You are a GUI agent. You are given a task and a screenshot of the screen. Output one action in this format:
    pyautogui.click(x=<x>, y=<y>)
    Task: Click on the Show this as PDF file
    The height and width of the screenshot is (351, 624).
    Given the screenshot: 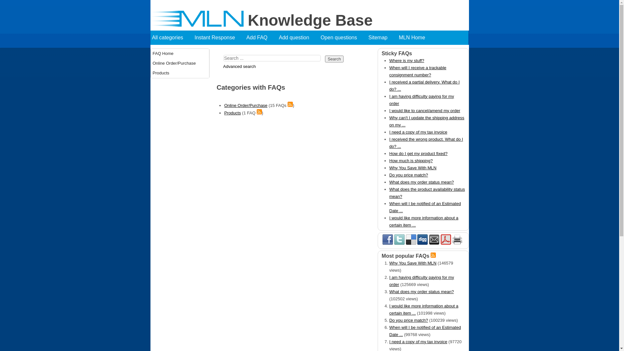 What is the action you would take?
    pyautogui.click(x=446, y=239)
    